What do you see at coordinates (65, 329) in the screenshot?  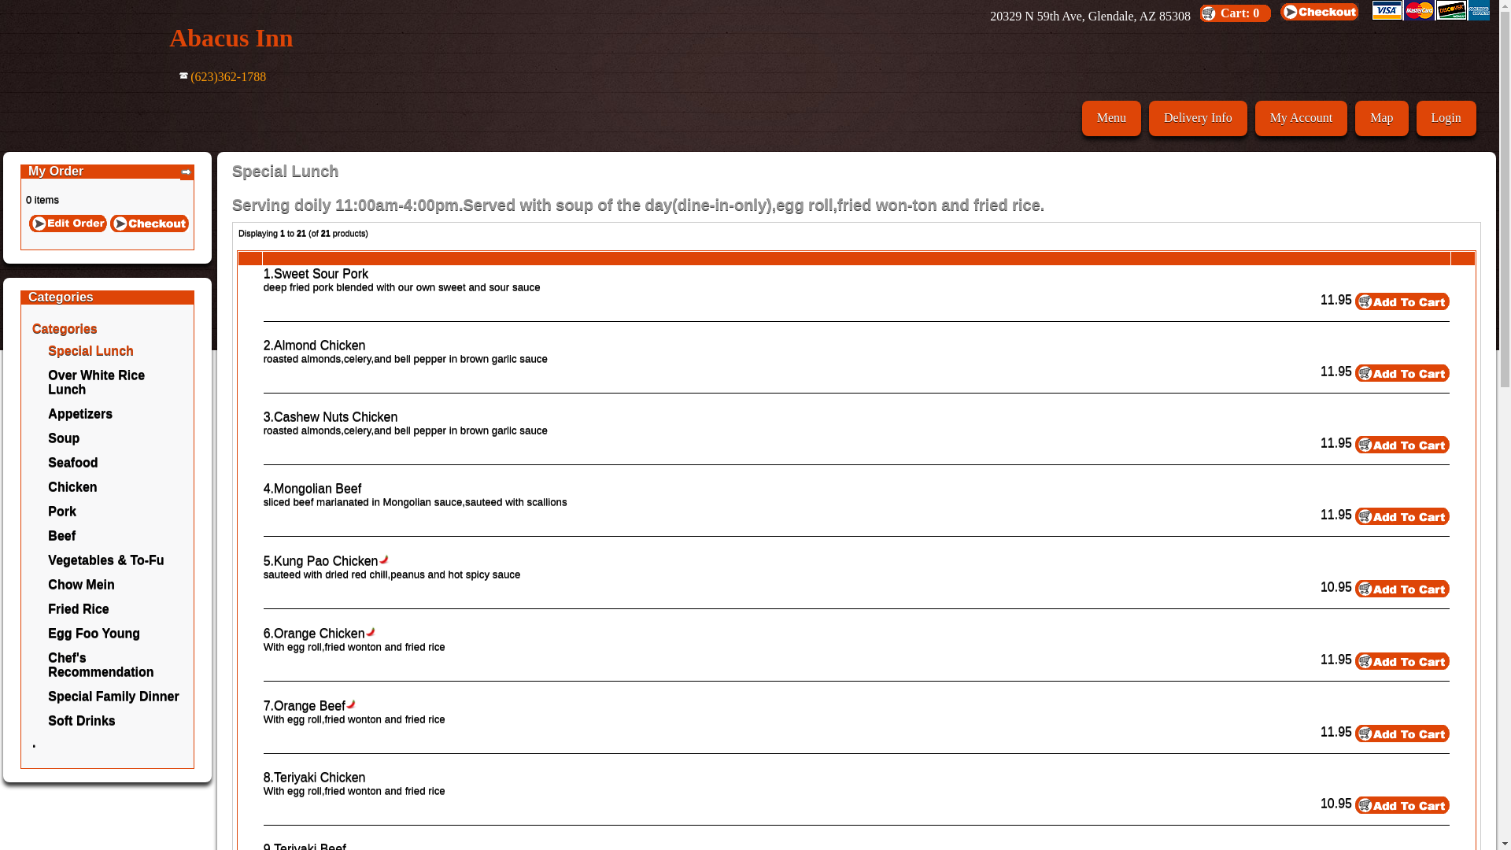 I see `Categories` at bounding box center [65, 329].